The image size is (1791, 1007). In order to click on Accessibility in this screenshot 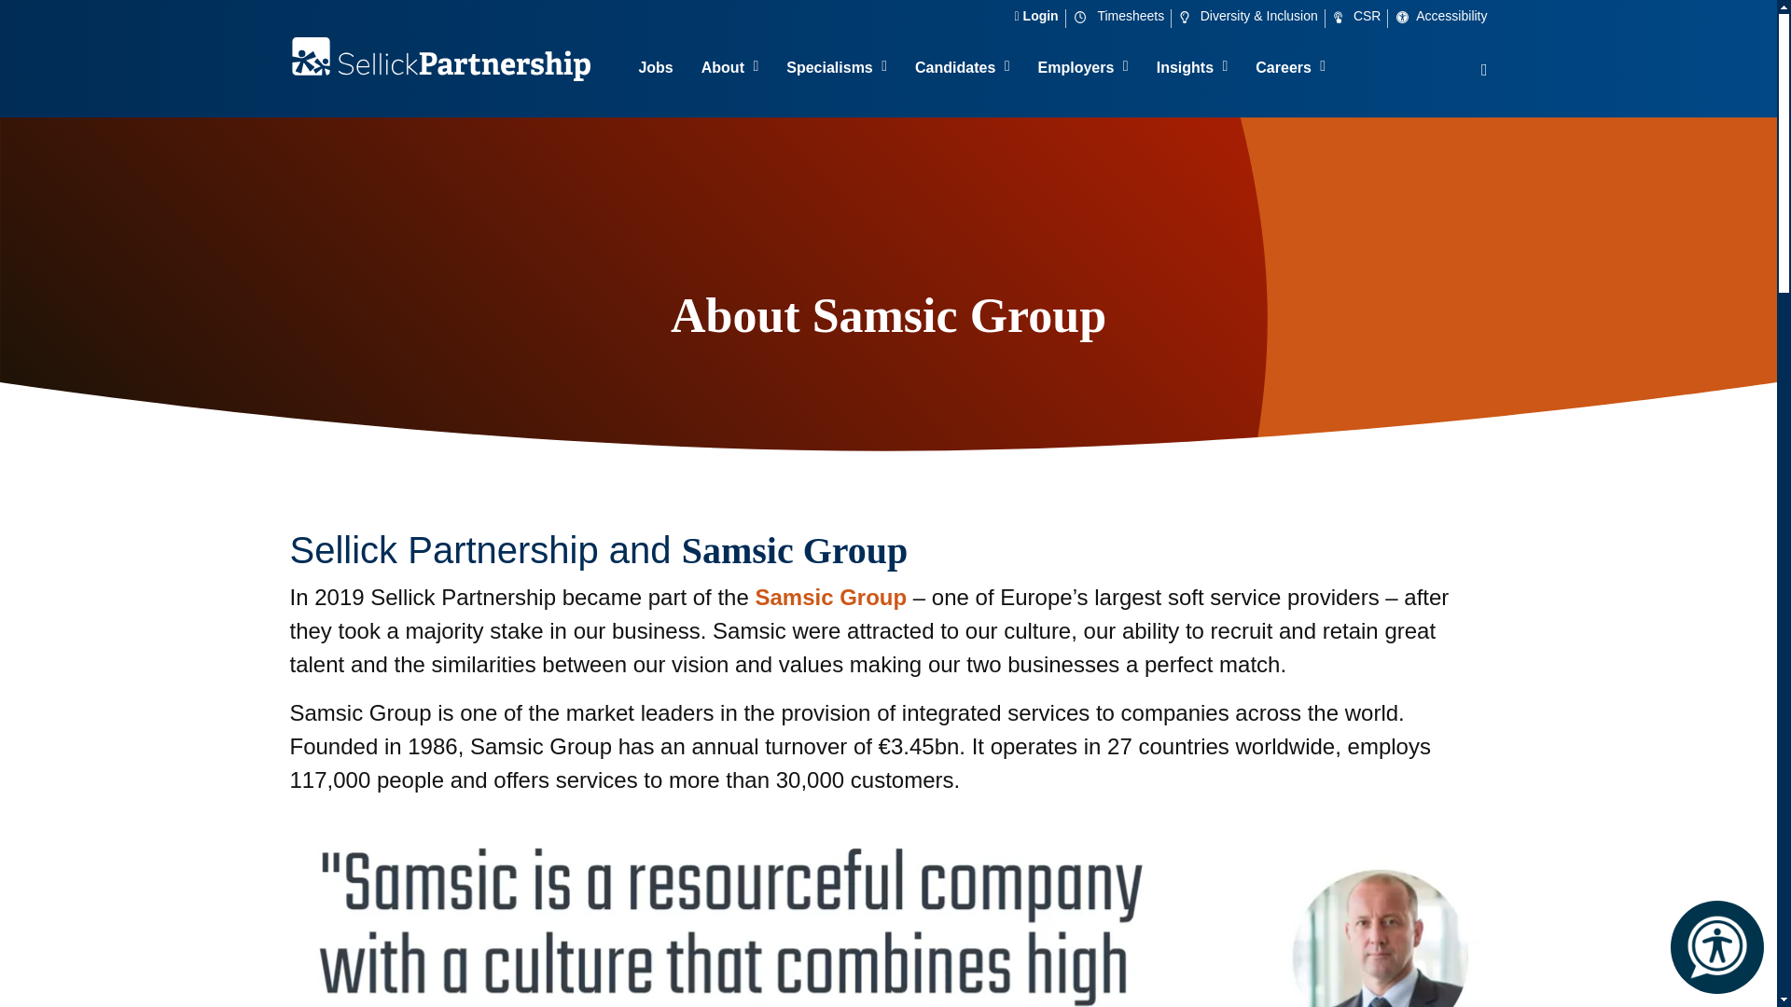, I will do `click(1441, 15)`.